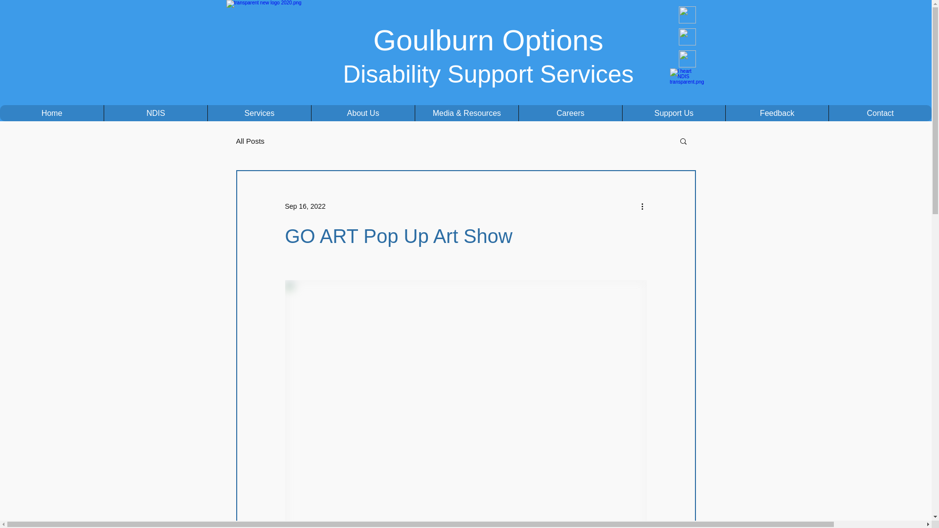 The width and height of the screenshot is (939, 528). What do you see at coordinates (777, 113) in the screenshot?
I see `Feedback` at bounding box center [777, 113].